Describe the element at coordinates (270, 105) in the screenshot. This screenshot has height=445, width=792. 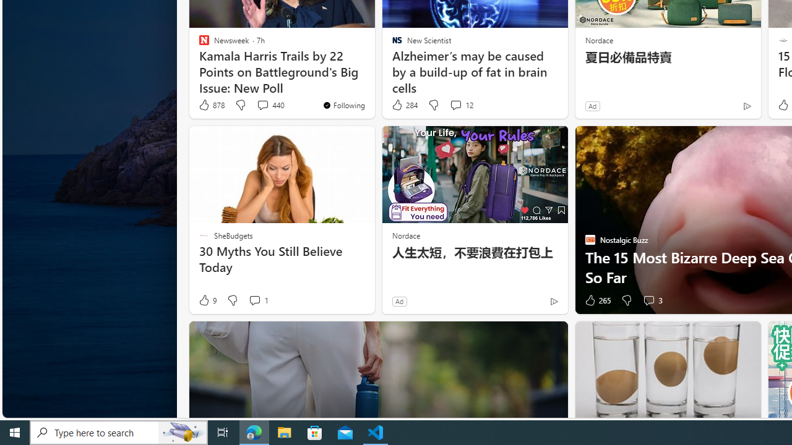
I see `View comments 440 Comment` at that location.